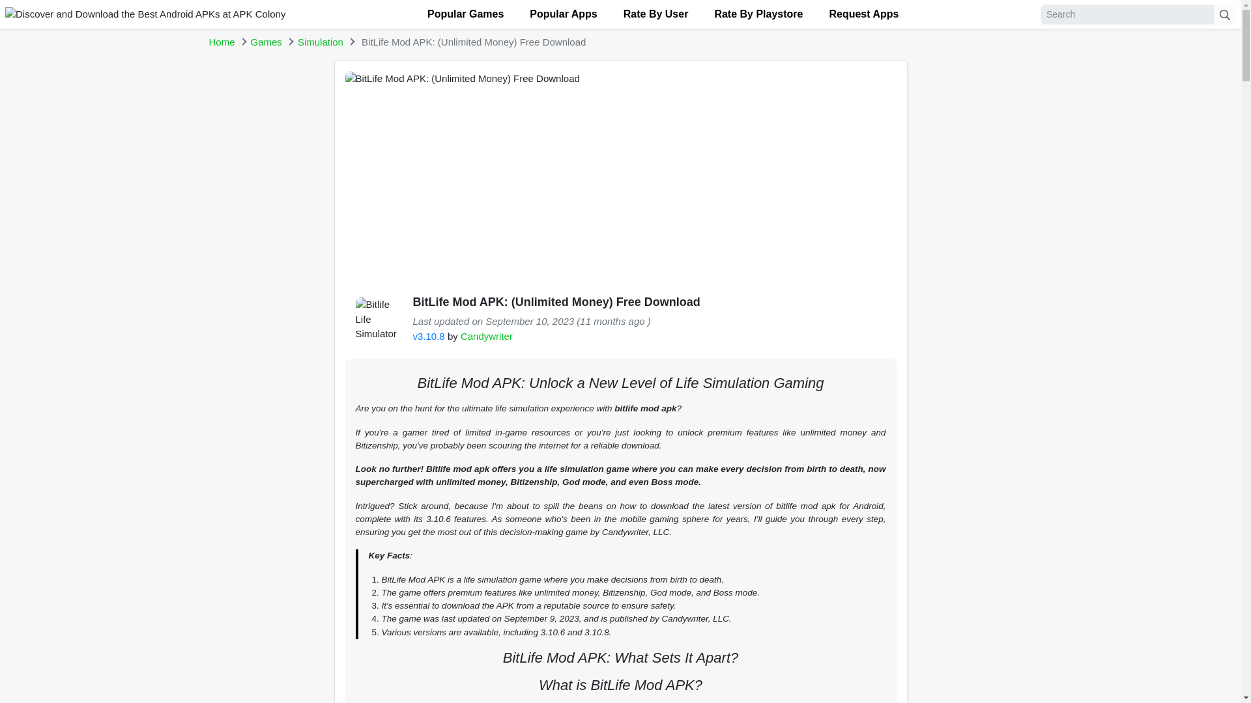 The width and height of the screenshot is (1251, 703). I want to click on Popular Games, so click(465, 14).